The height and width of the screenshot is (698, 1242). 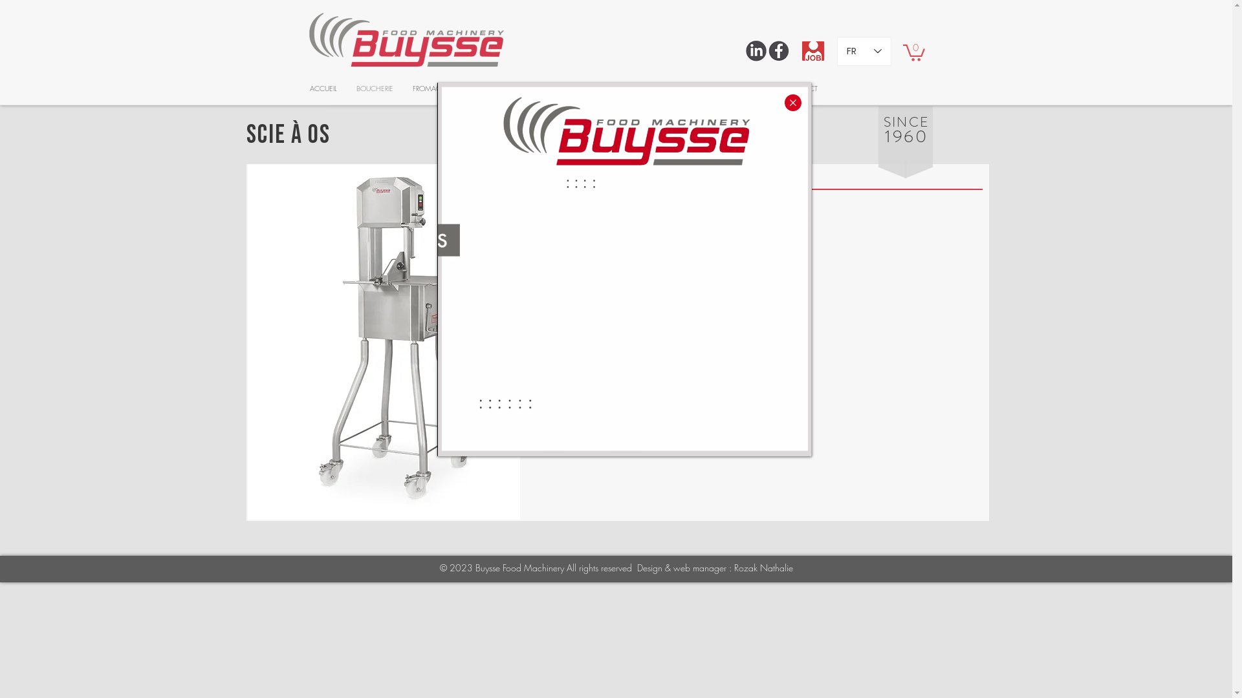 What do you see at coordinates (323, 89) in the screenshot?
I see `ACCUEIL` at bounding box center [323, 89].